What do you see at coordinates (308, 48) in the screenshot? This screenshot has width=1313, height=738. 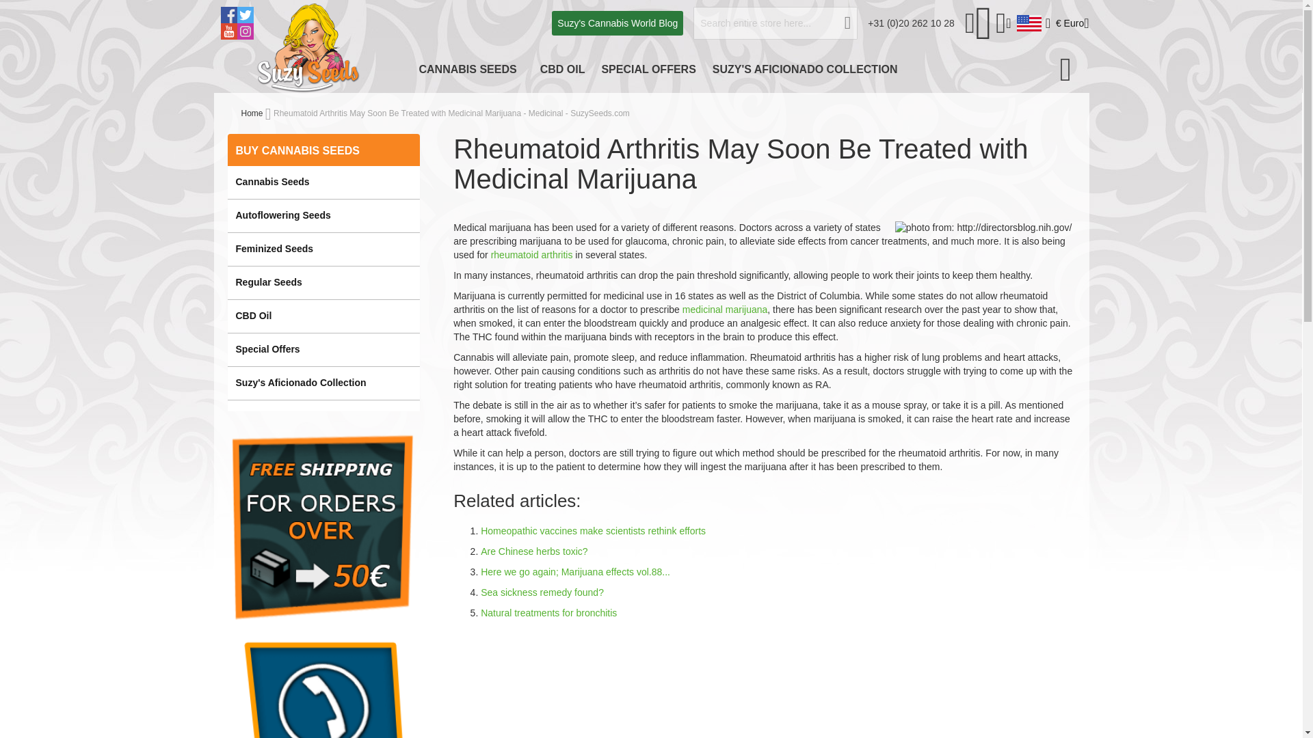 I see `Suzy Seeds logo homepage link` at bounding box center [308, 48].